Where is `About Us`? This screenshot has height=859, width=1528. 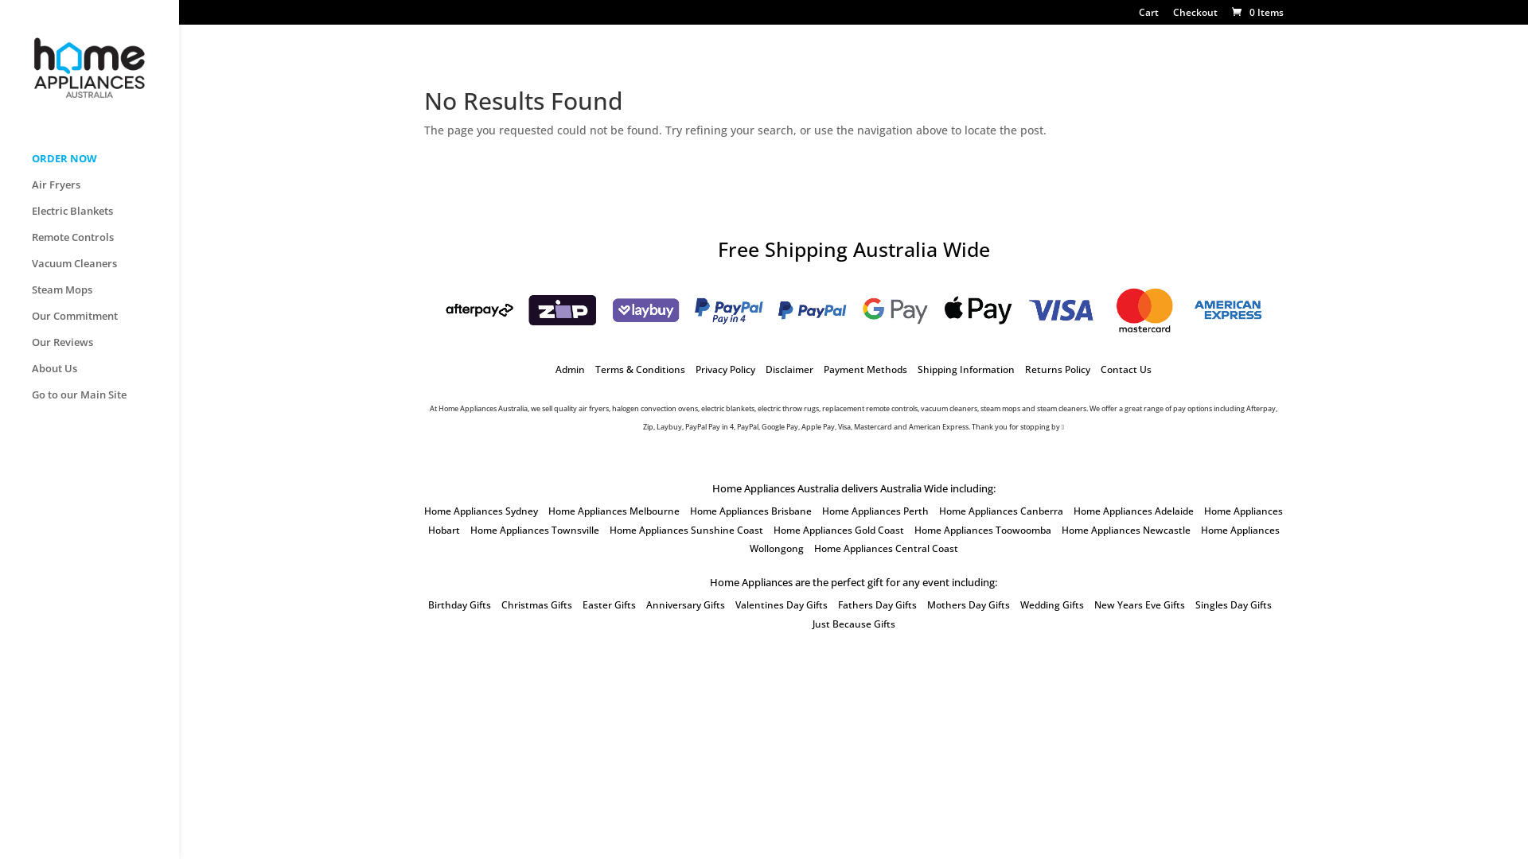
About Us is located at coordinates (105, 375).